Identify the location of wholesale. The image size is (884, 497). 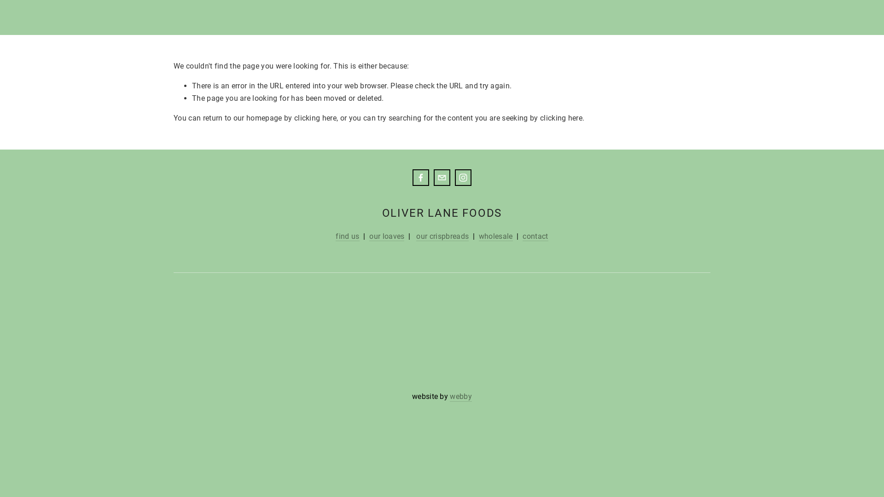
(496, 237).